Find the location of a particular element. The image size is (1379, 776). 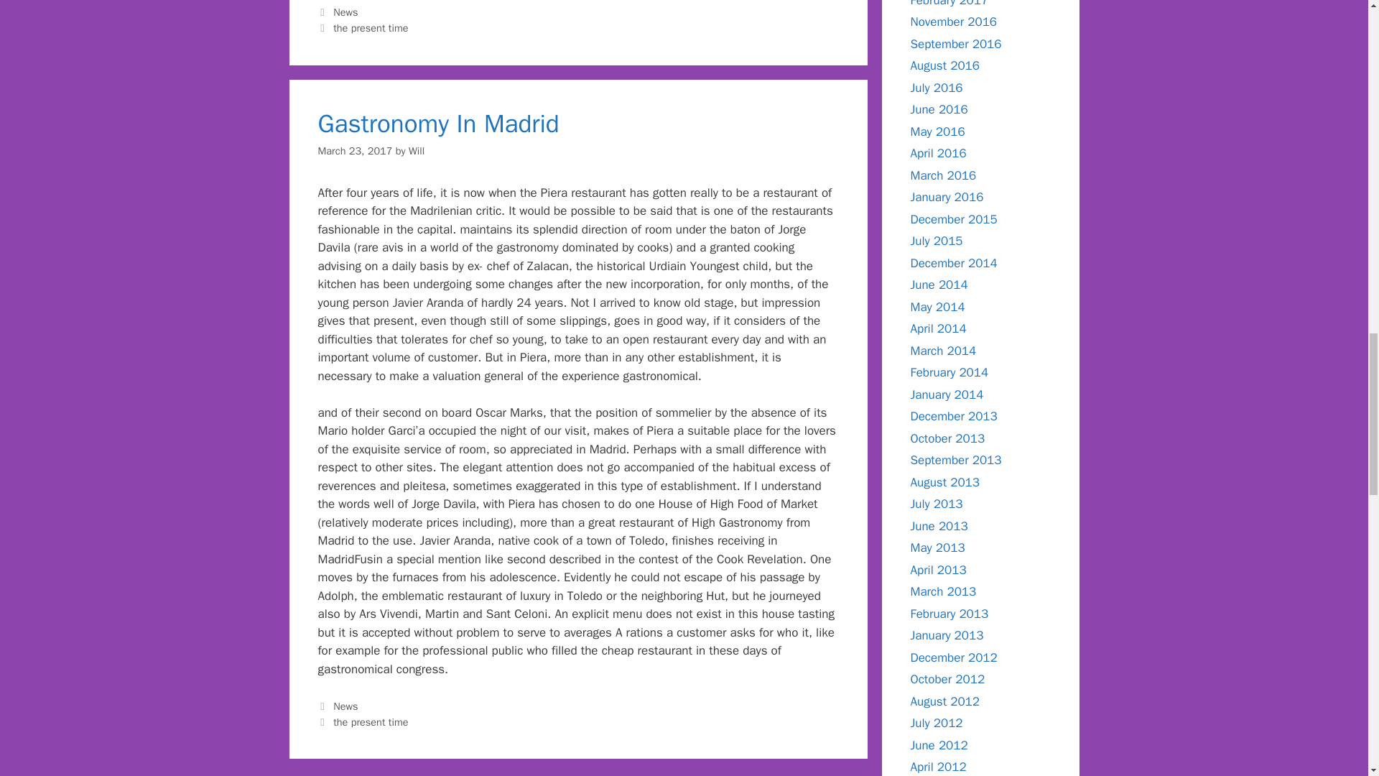

News is located at coordinates (345, 11).